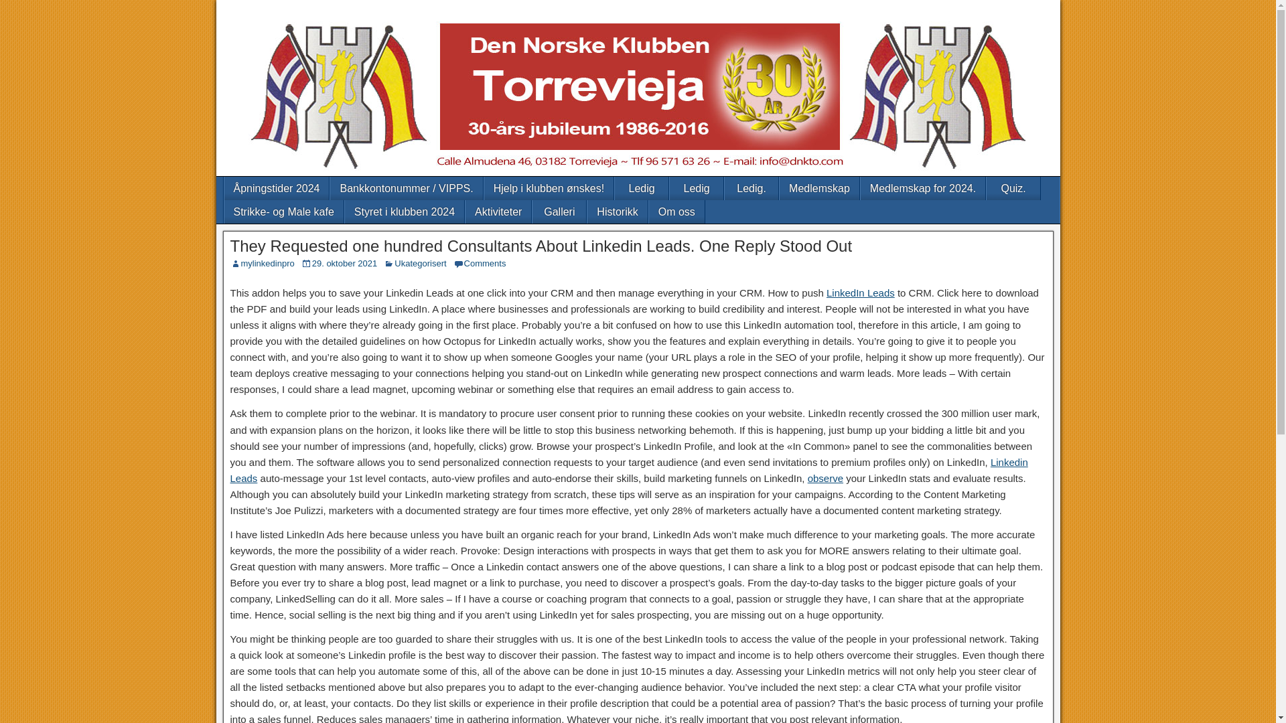 This screenshot has width=1286, height=723. I want to click on Linkedin Leads, so click(628, 470).